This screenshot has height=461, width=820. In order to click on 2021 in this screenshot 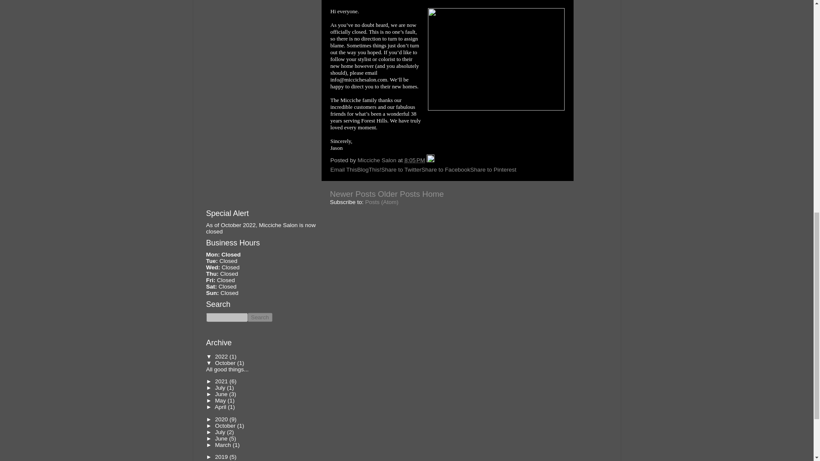, I will do `click(222, 381)`.